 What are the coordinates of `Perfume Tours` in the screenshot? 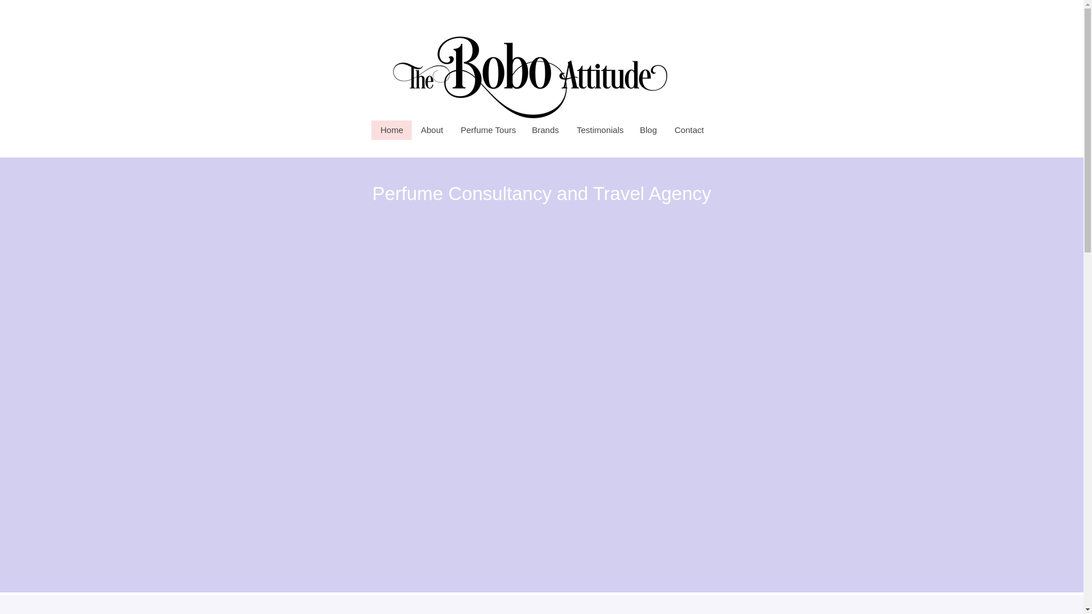 It's located at (487, 130).